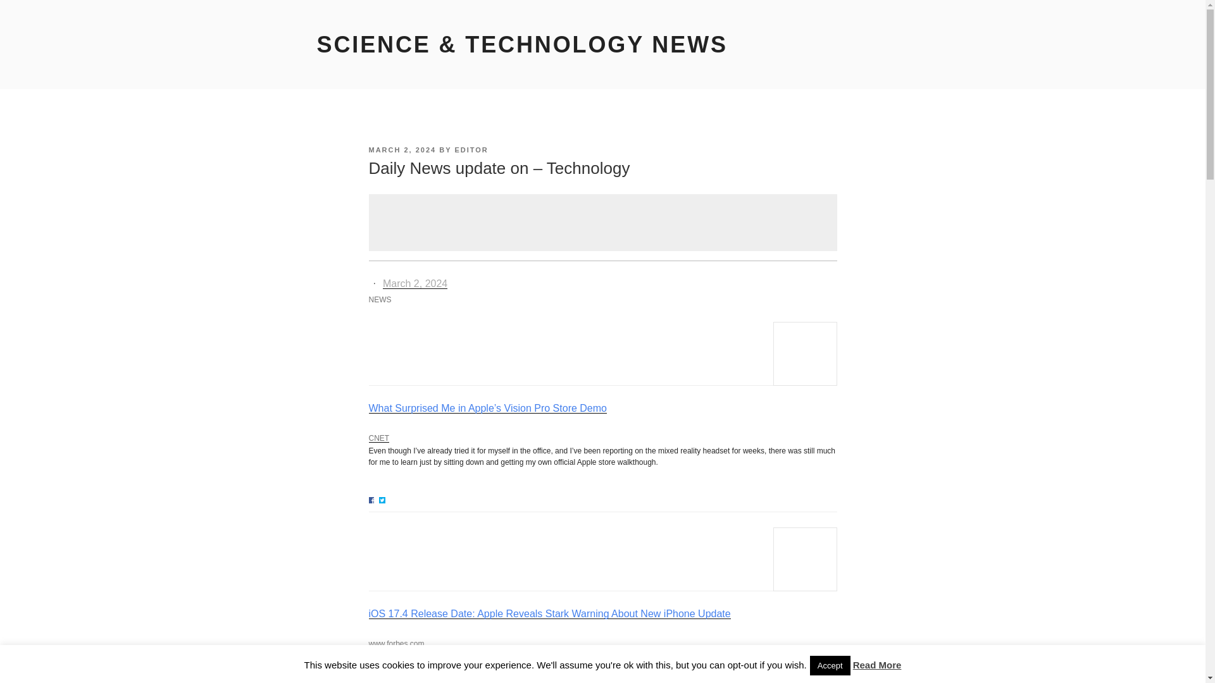 This screenshot has height=683, width=1215. I want to click on CNET, so click(378, 438).